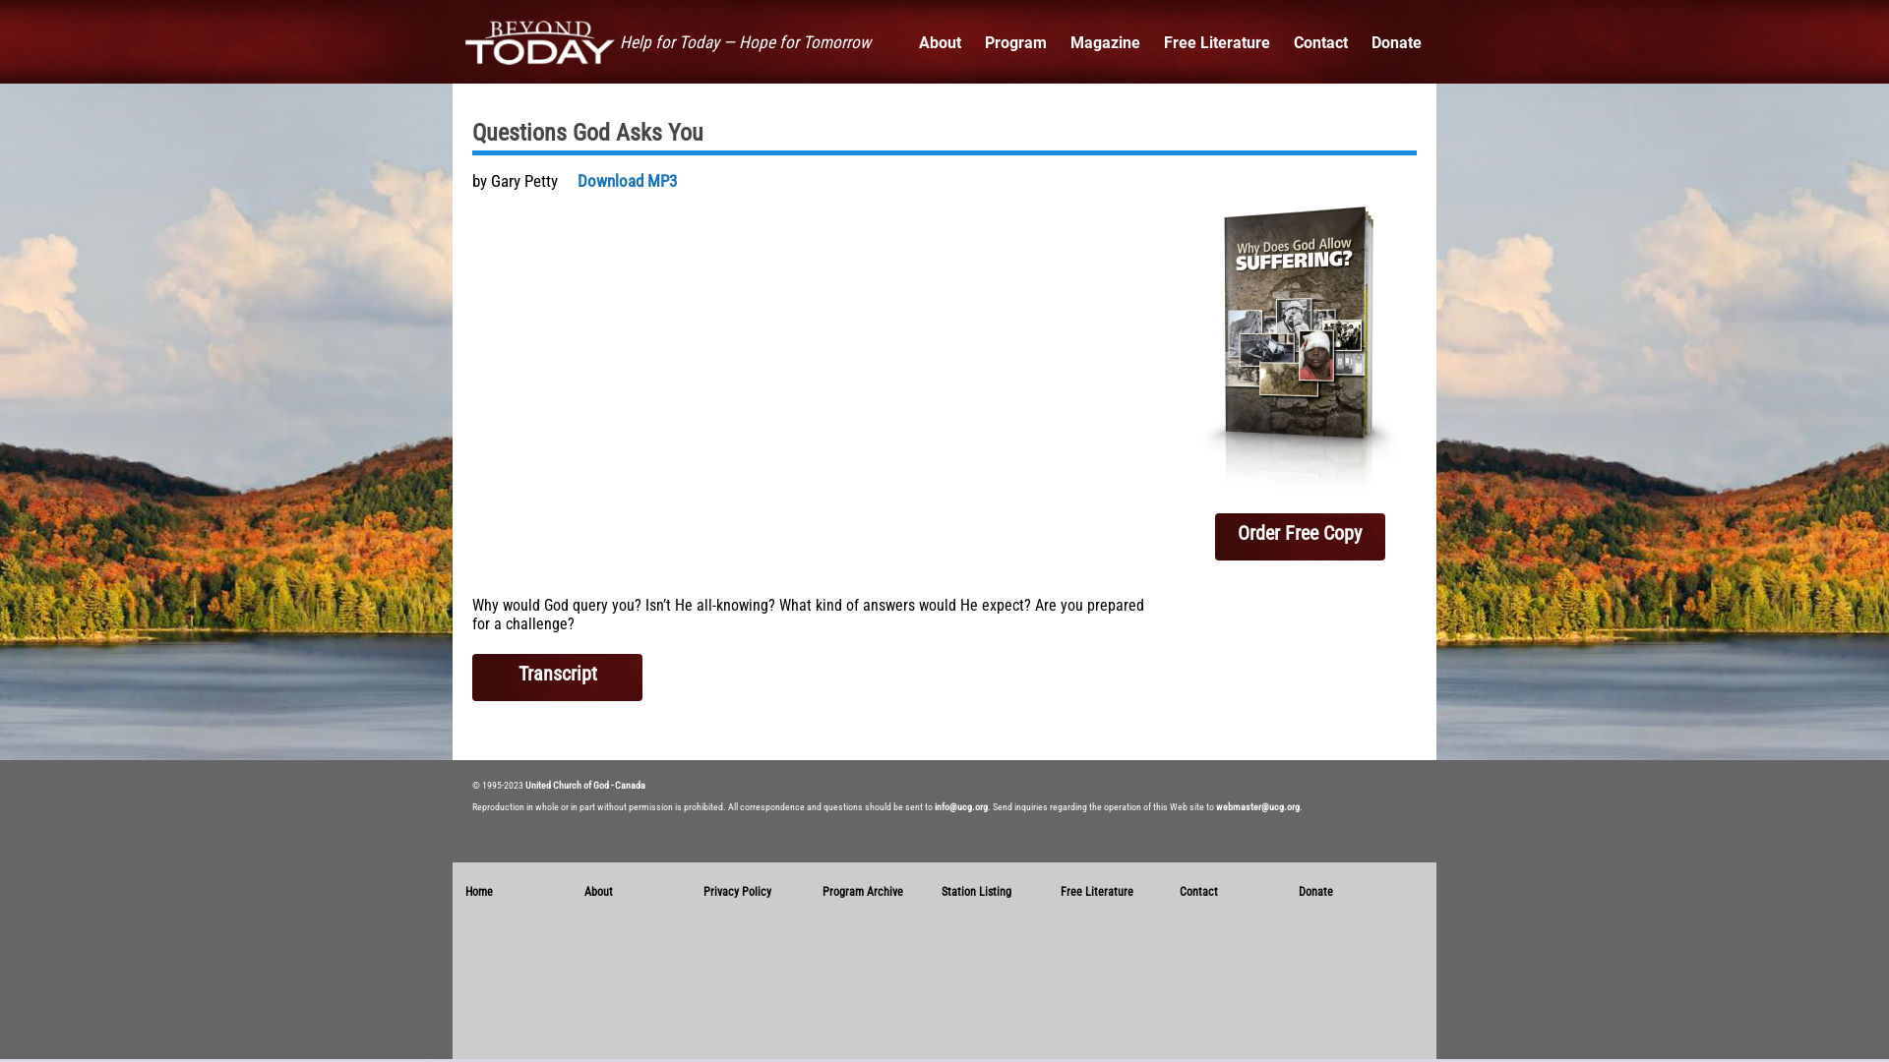 This screenshot has width=1889, height=1062. What do you see at coordinates (817, 399) in the screenshot?
I see `Beyond Today -- Questions God Asks You` at bounding box center [817, 399].